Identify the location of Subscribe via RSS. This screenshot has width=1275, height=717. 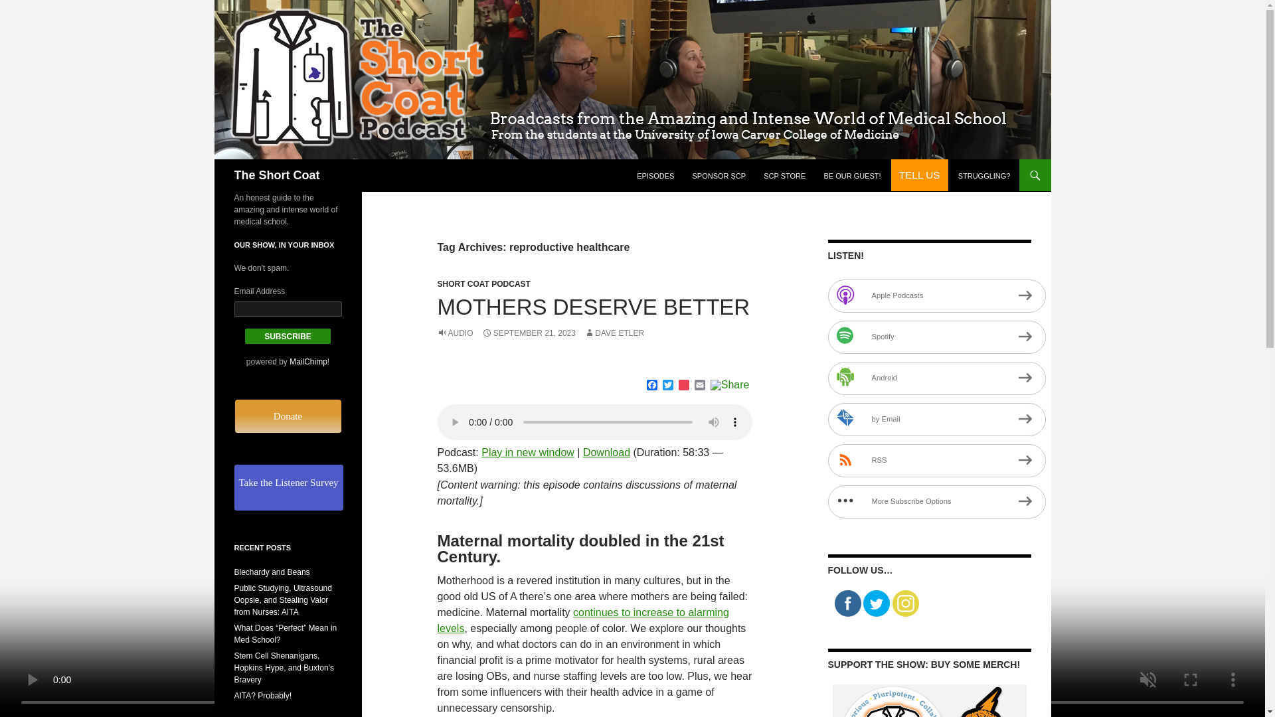
(936, 461).